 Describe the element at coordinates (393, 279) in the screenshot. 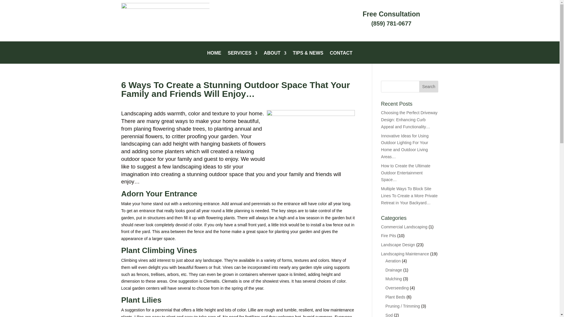

I see `Mulching` at that location.